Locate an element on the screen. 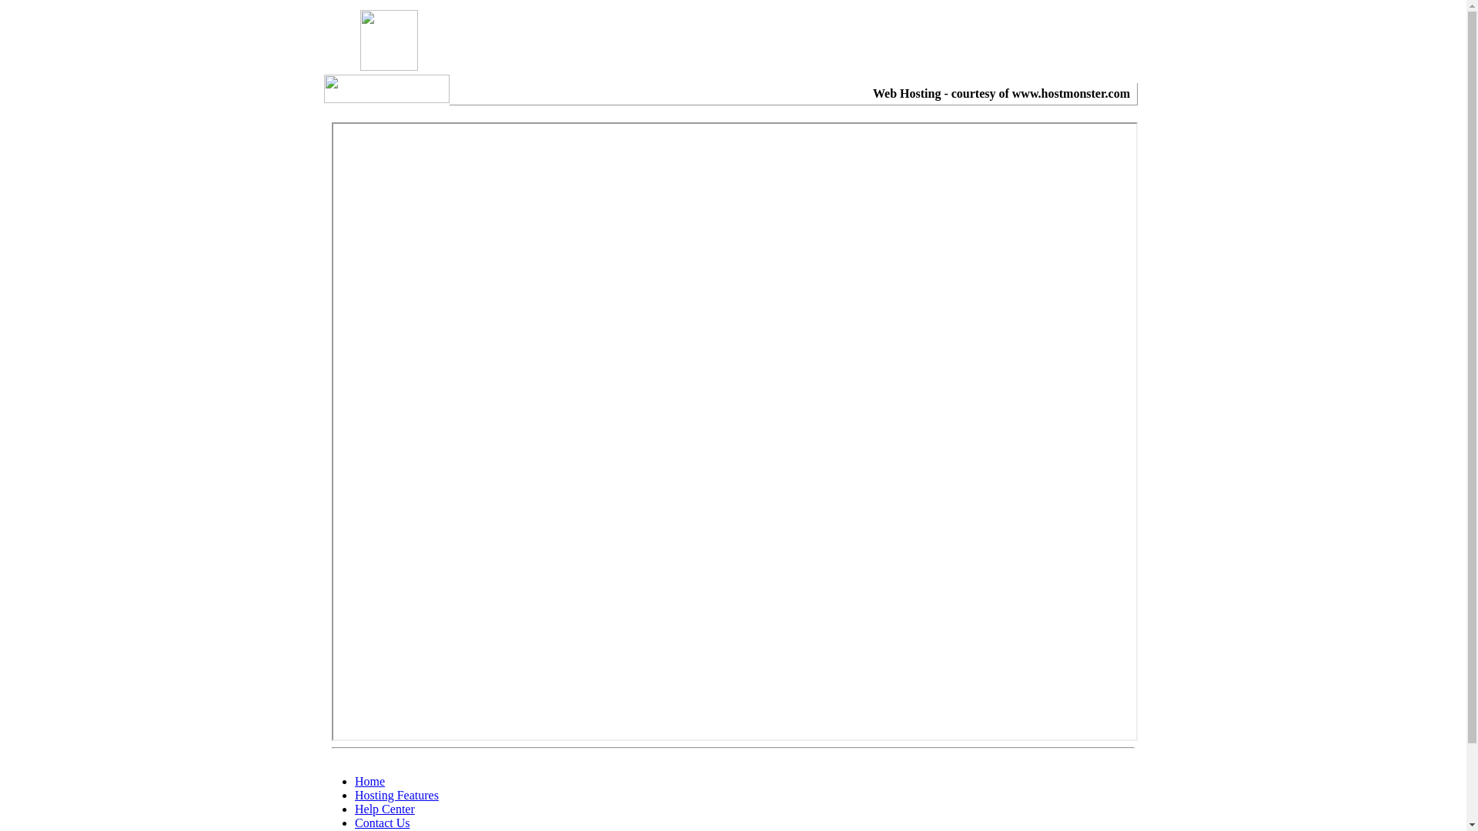 The image size is (1478, 831). Home is located at coordinates (369, 782).